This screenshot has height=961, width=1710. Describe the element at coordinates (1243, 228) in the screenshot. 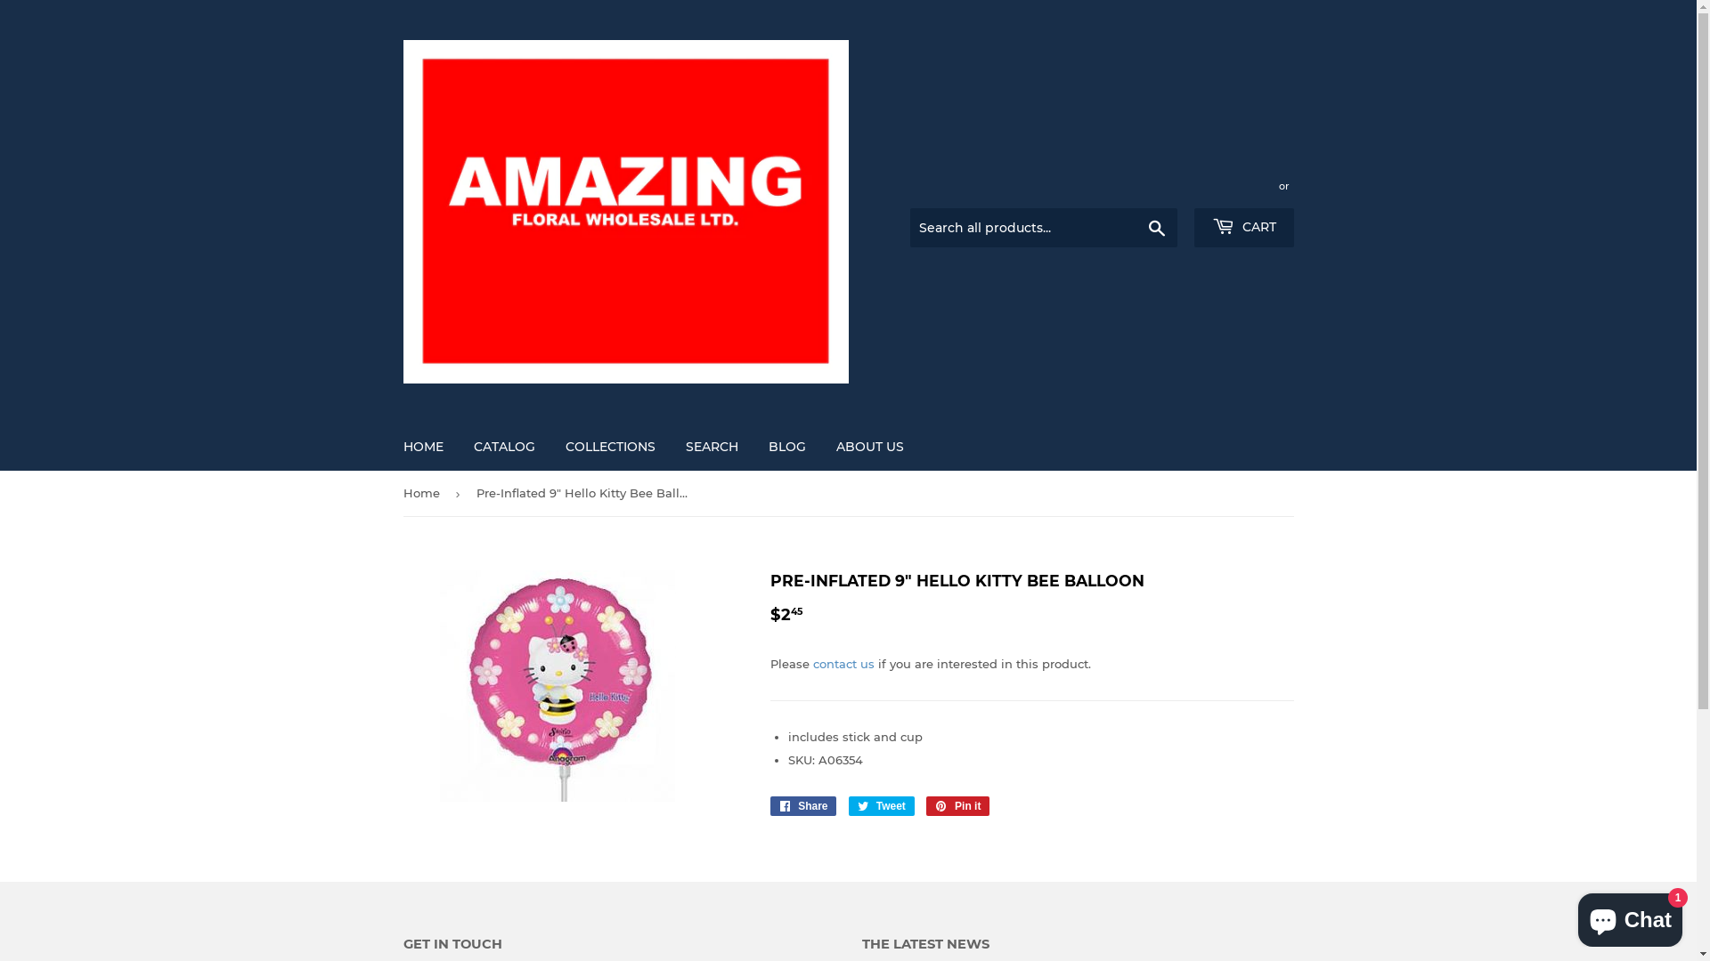

I see `CART` at that location.